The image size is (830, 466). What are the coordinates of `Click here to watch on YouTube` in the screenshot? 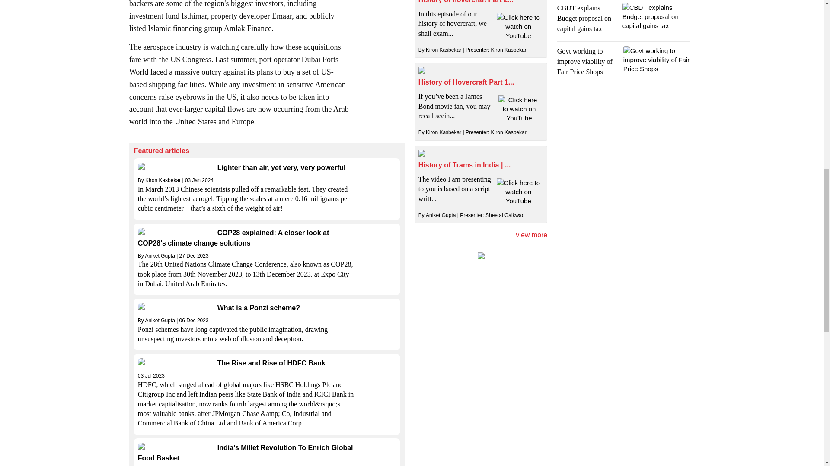 It's located at (518, 26).